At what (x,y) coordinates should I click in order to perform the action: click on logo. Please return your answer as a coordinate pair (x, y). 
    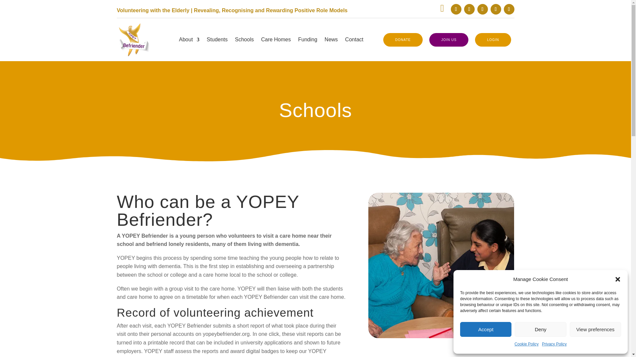
    Looking at the image, I should click on (133, 40).